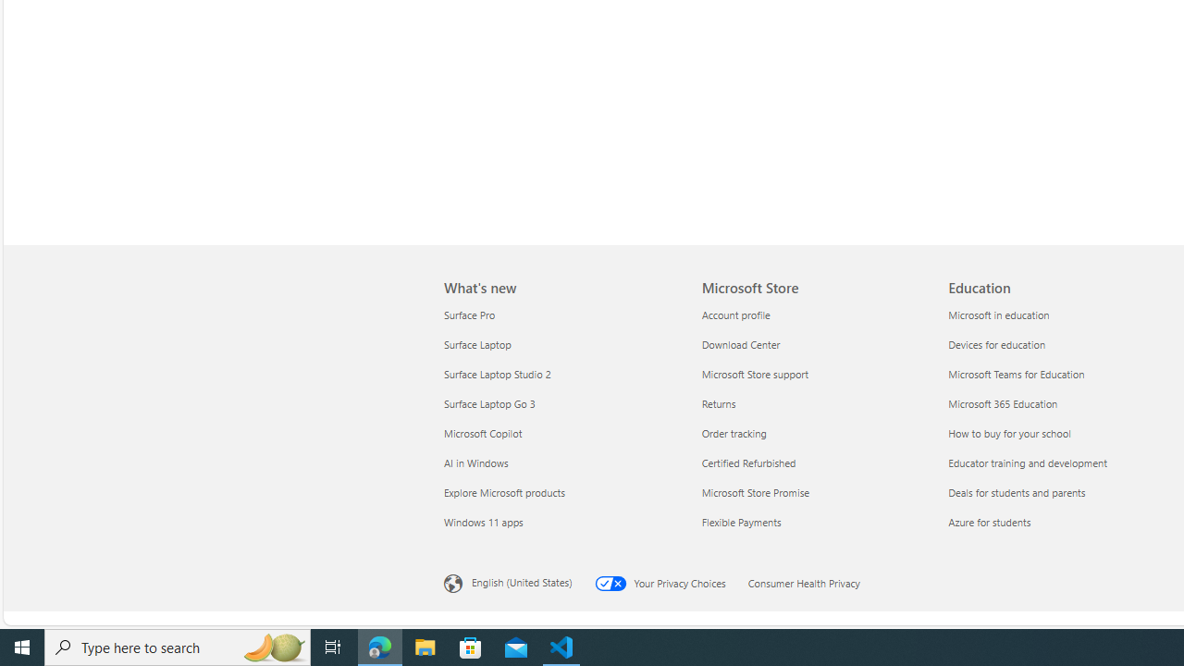 This screenshot has height=666, width=1184. I want to click on Deals for students and parents, so click(1060, 492).